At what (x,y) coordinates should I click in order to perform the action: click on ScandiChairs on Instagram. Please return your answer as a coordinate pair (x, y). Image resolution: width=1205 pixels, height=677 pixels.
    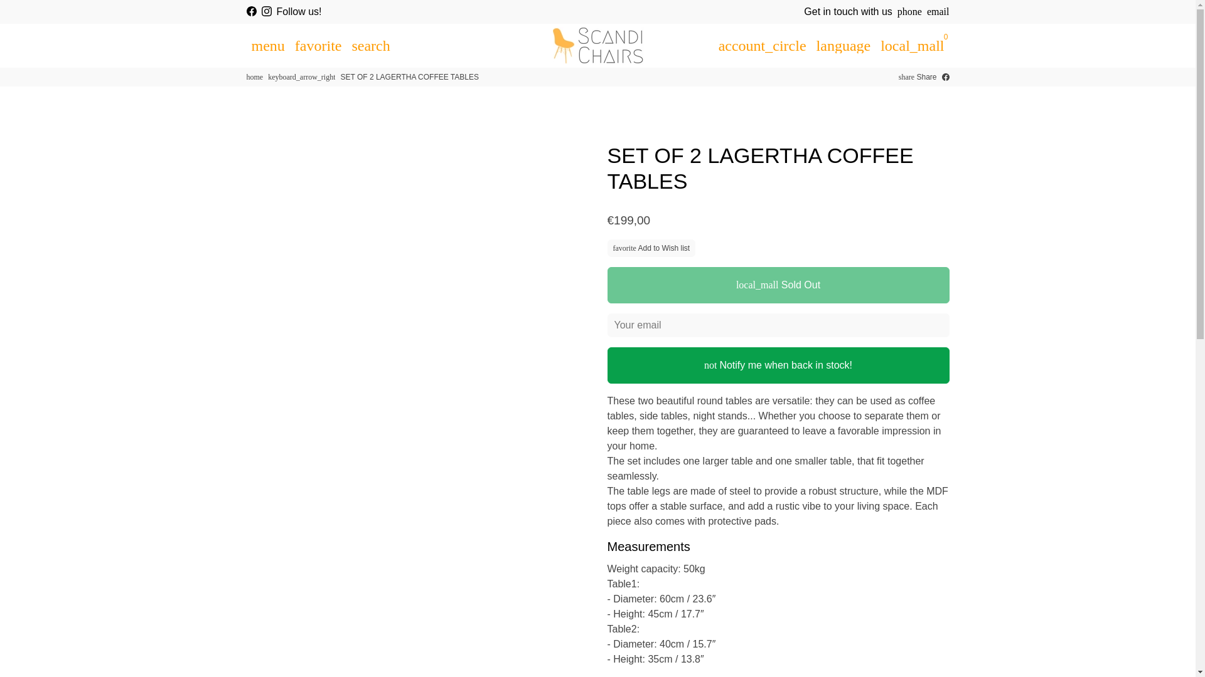
    Looking at the image, I should click on (266, 11).